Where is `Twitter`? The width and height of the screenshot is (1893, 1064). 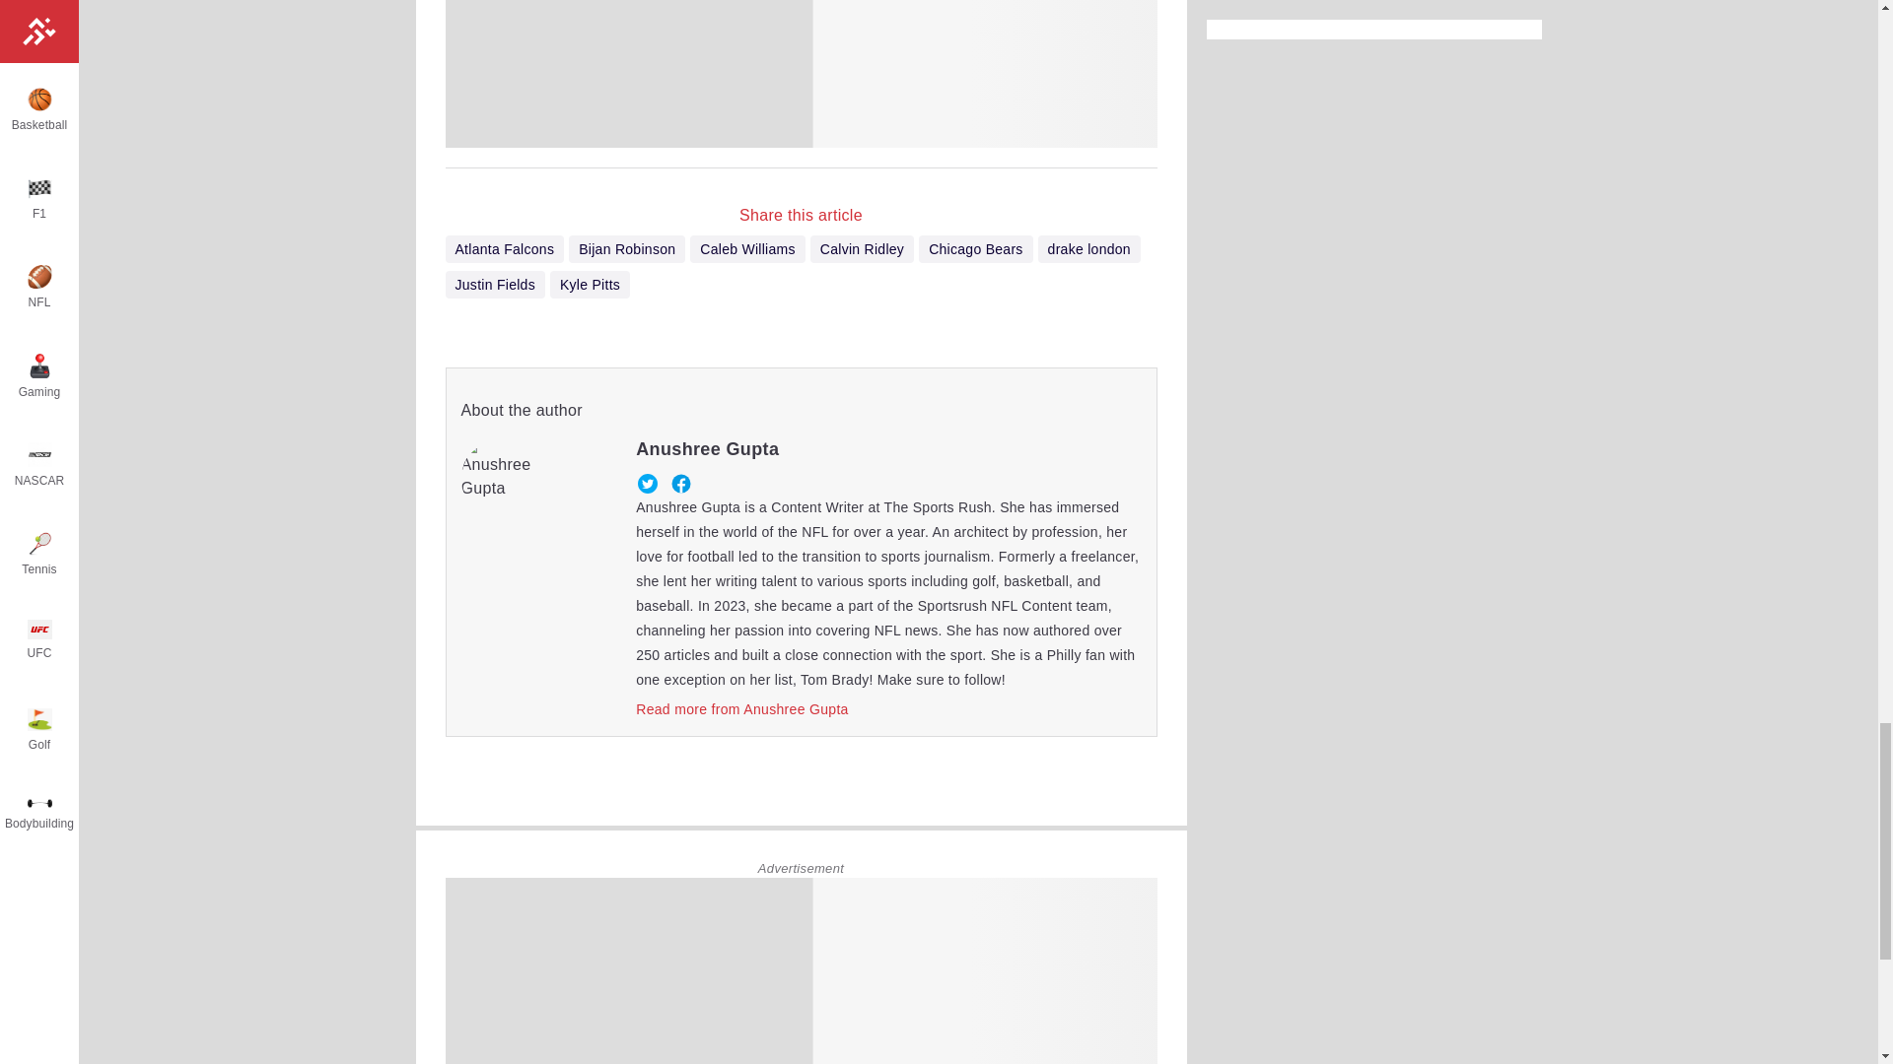
Twitter is located at coordinates (647, 484).